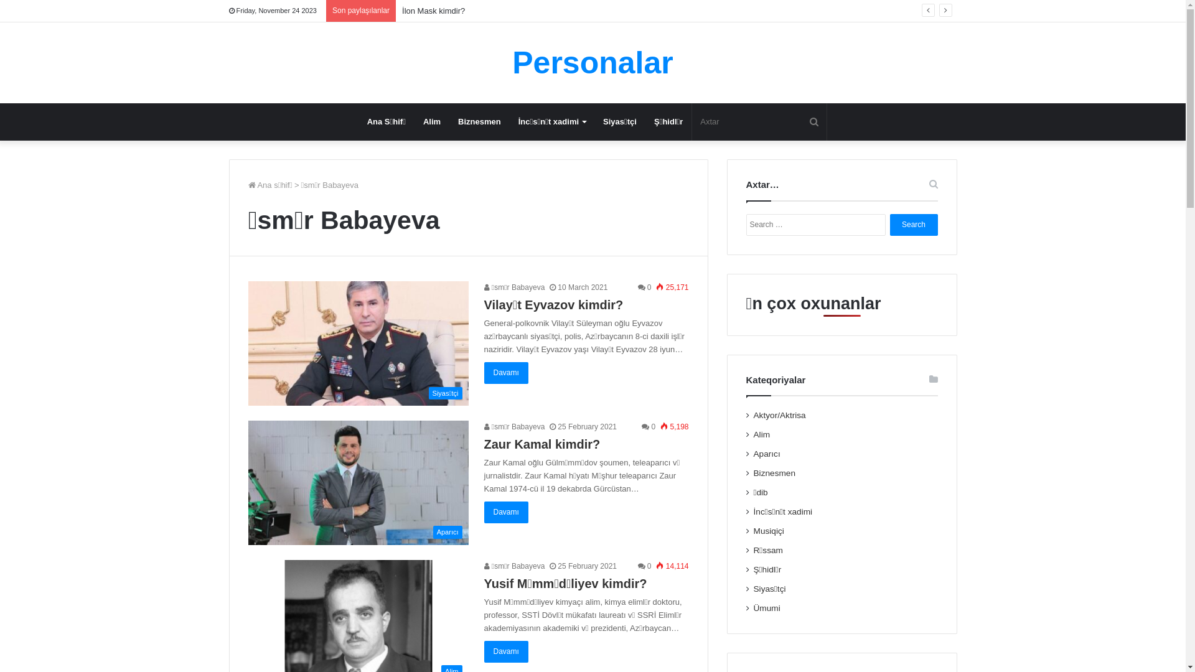 The width and height of the screenshot is (1195, 672). Describe the element at coordinates (774, 473) in the screenshot. I see `Biznesmen` at that location.